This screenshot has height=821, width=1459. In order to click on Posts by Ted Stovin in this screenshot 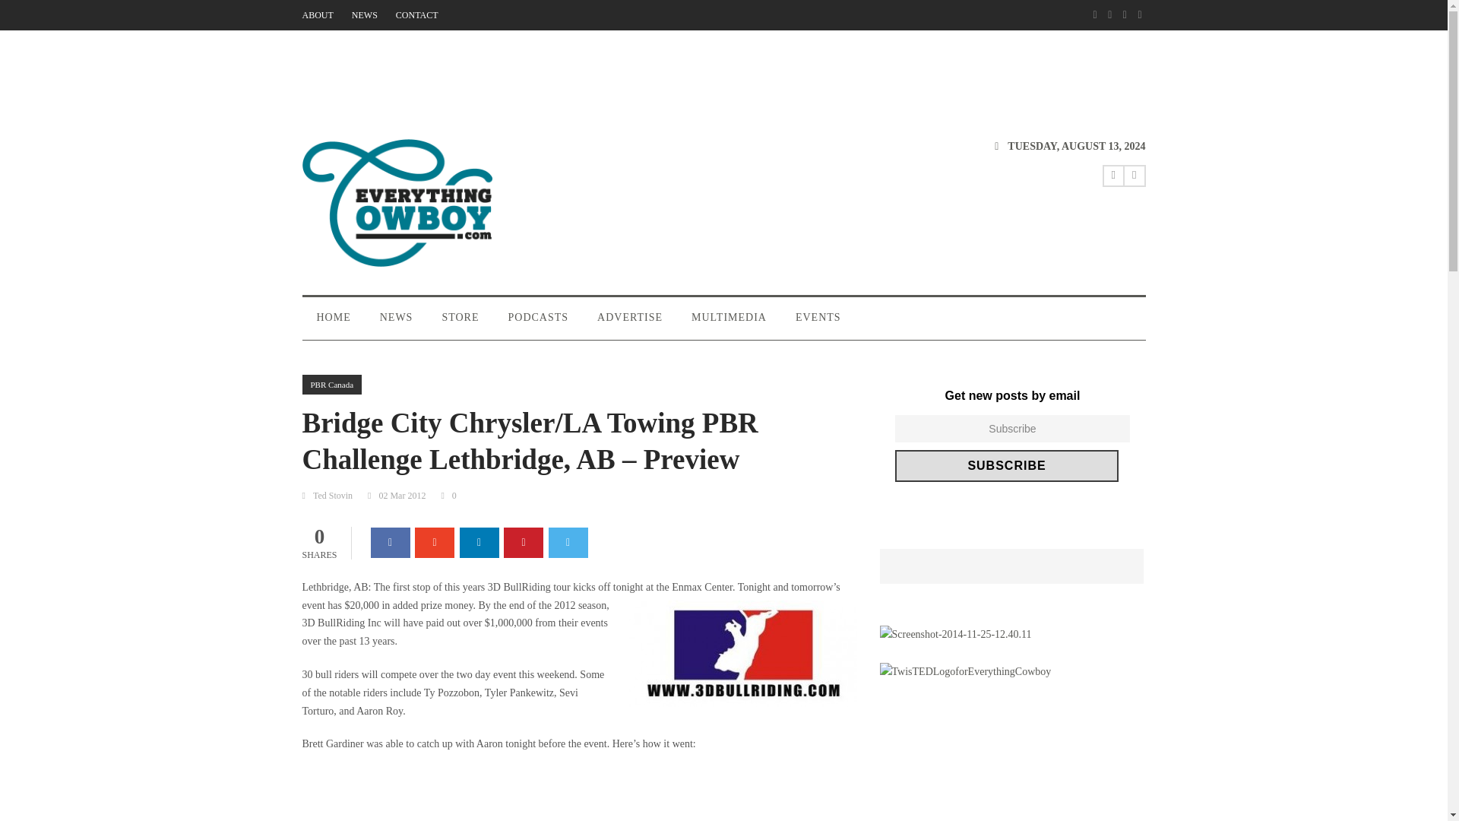, I will do `click(333, 495)`.